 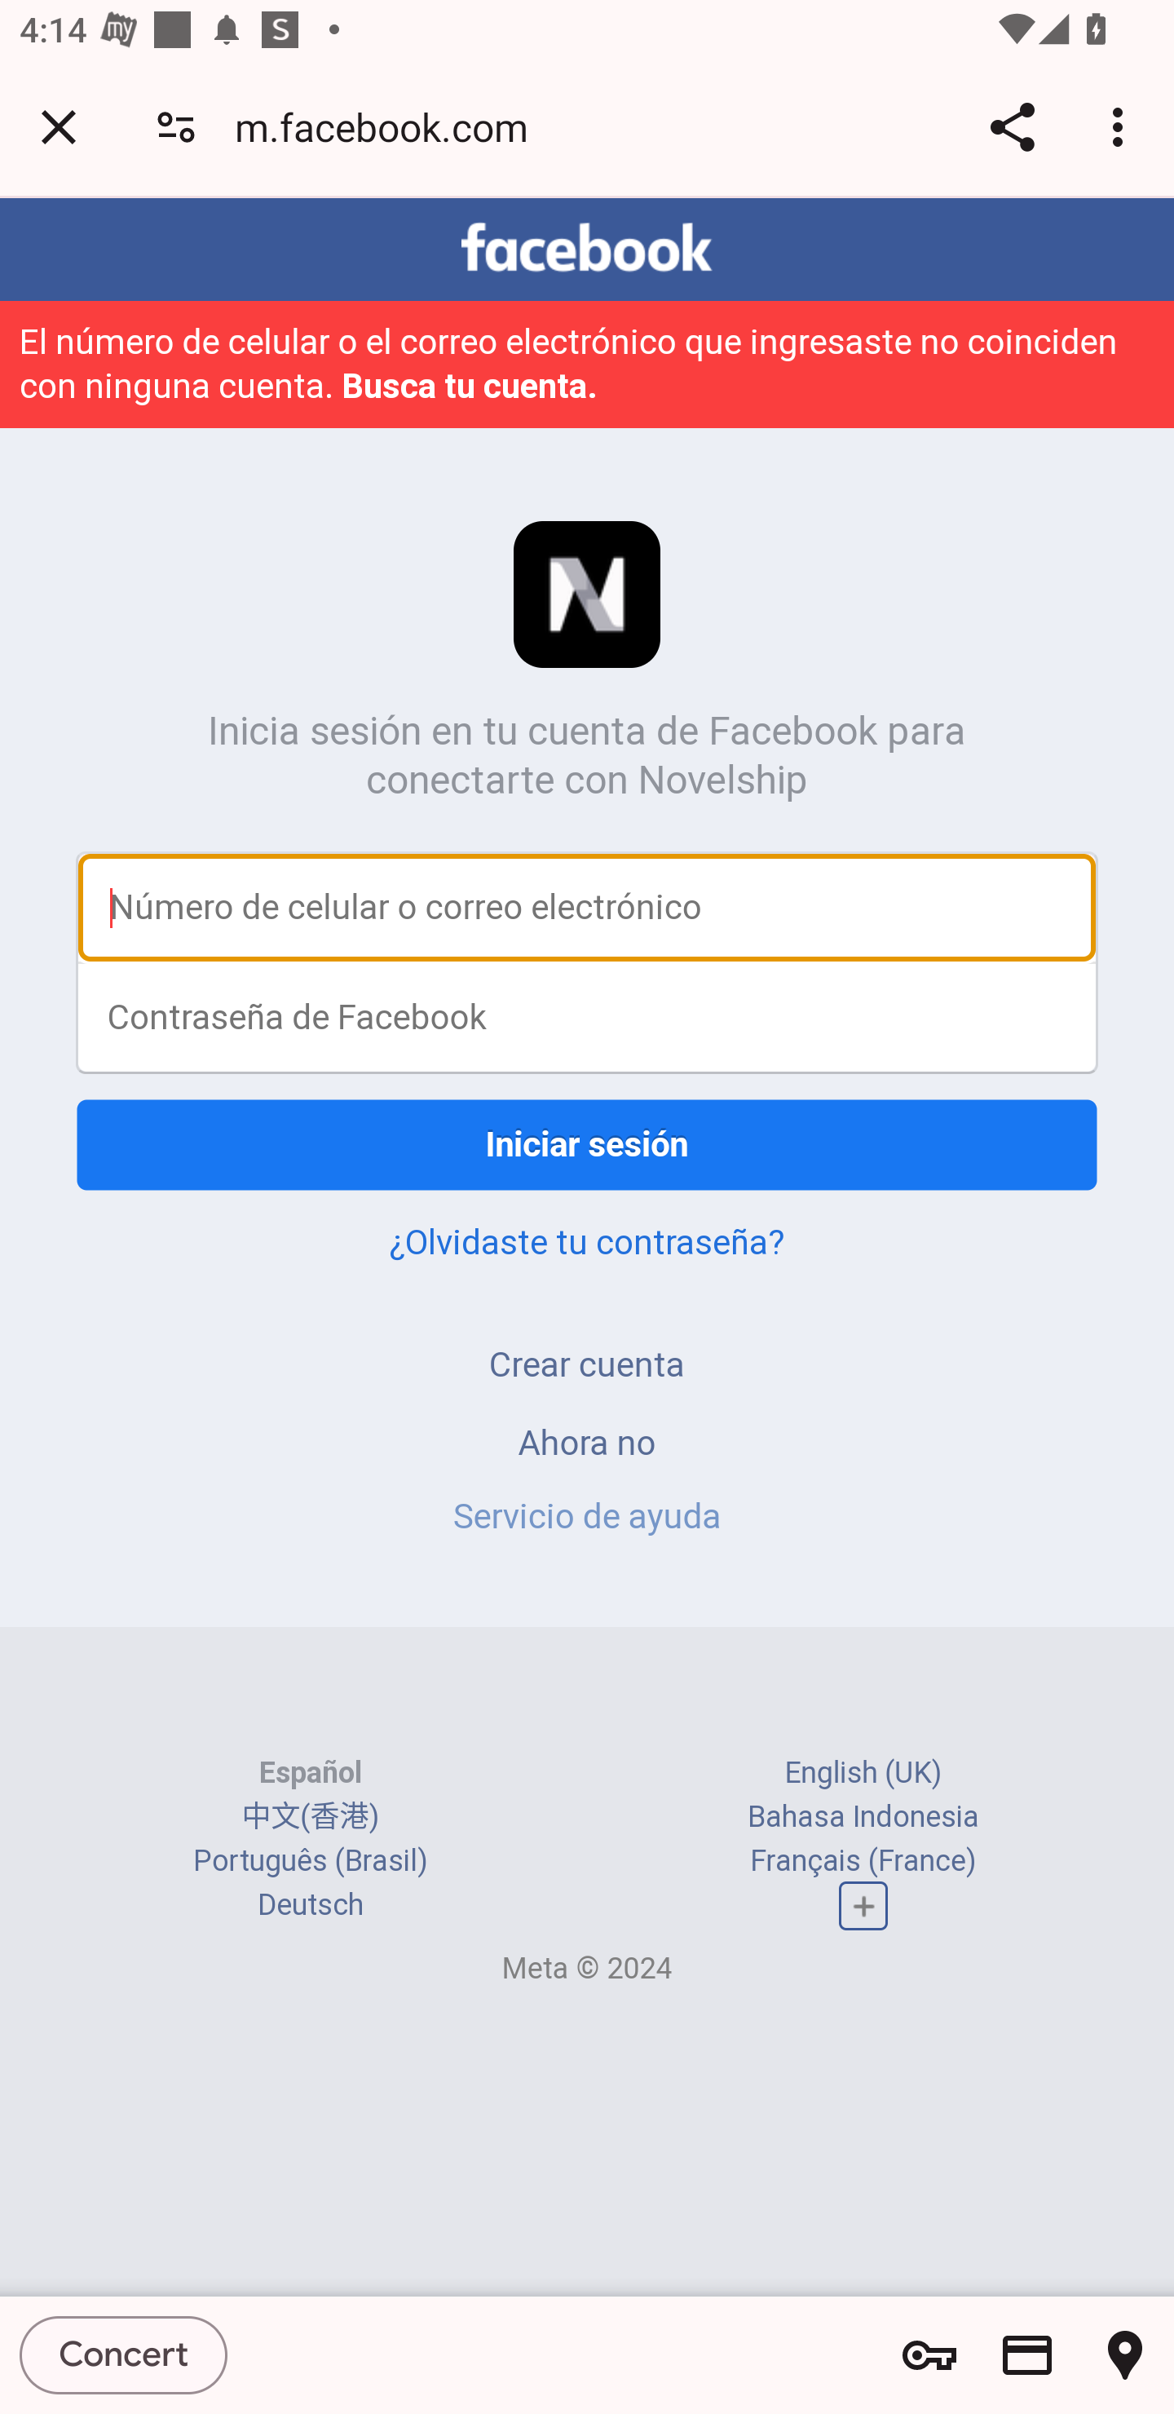 What do you see at coordinates (587, 1364) in the screenshot?
I see `Crear cuenta` at bounding box center [587, 1364].